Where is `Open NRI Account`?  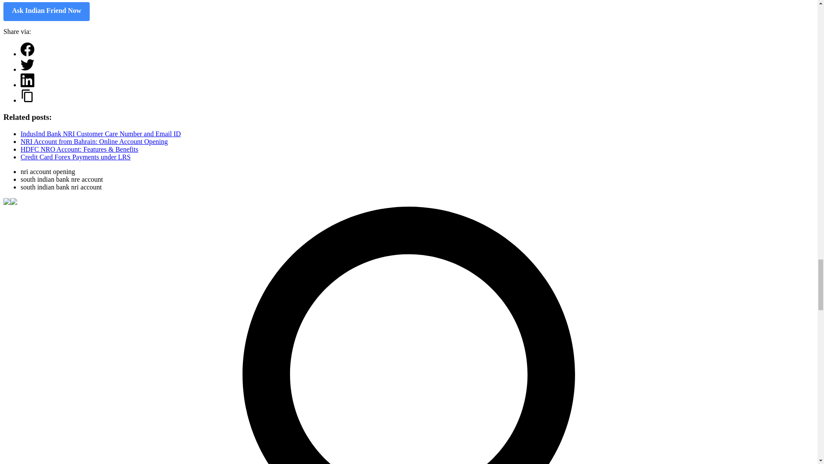
Open NRI Account is located at coordinates (46, 11).